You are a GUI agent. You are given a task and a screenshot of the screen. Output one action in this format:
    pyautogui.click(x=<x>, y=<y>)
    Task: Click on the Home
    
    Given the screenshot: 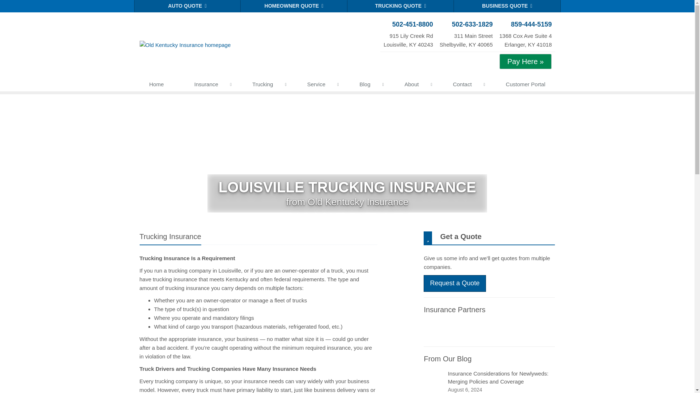 What is the action you would take?
    pyautogui.click(x=157, y=86)
    